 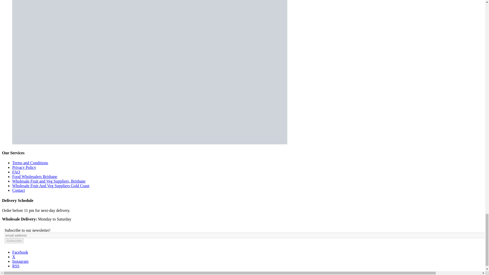 I want to click on Contact, so click(x=18, y=190).